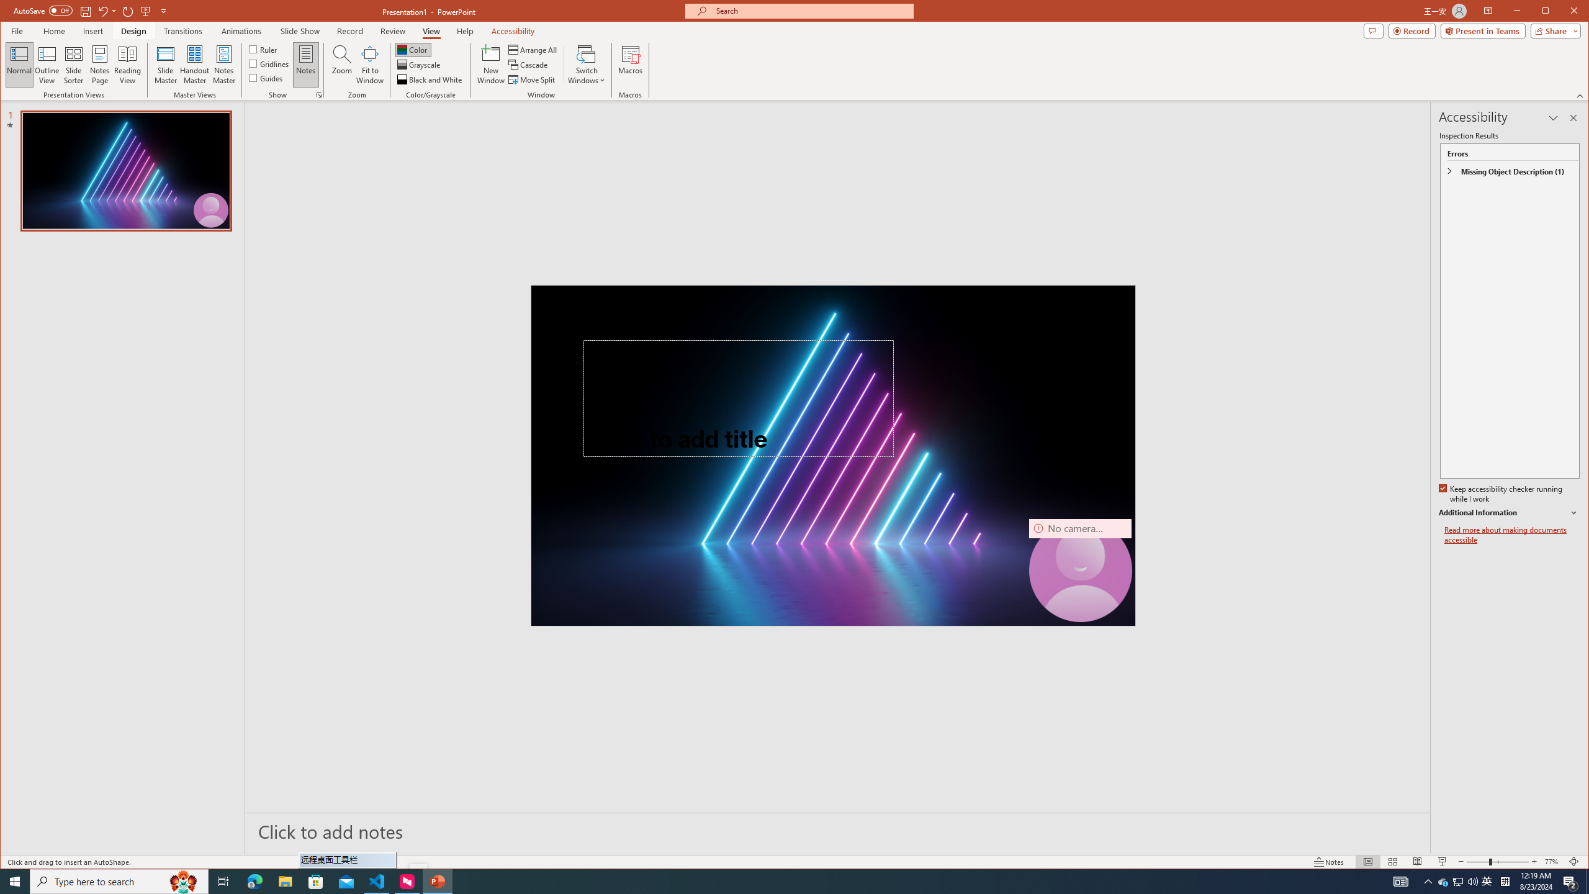 The width and height of the screenshot is (1589, 894). Describe the element at coordinates (99, 65) in the screenshot. I see `Notes Page` at that location.